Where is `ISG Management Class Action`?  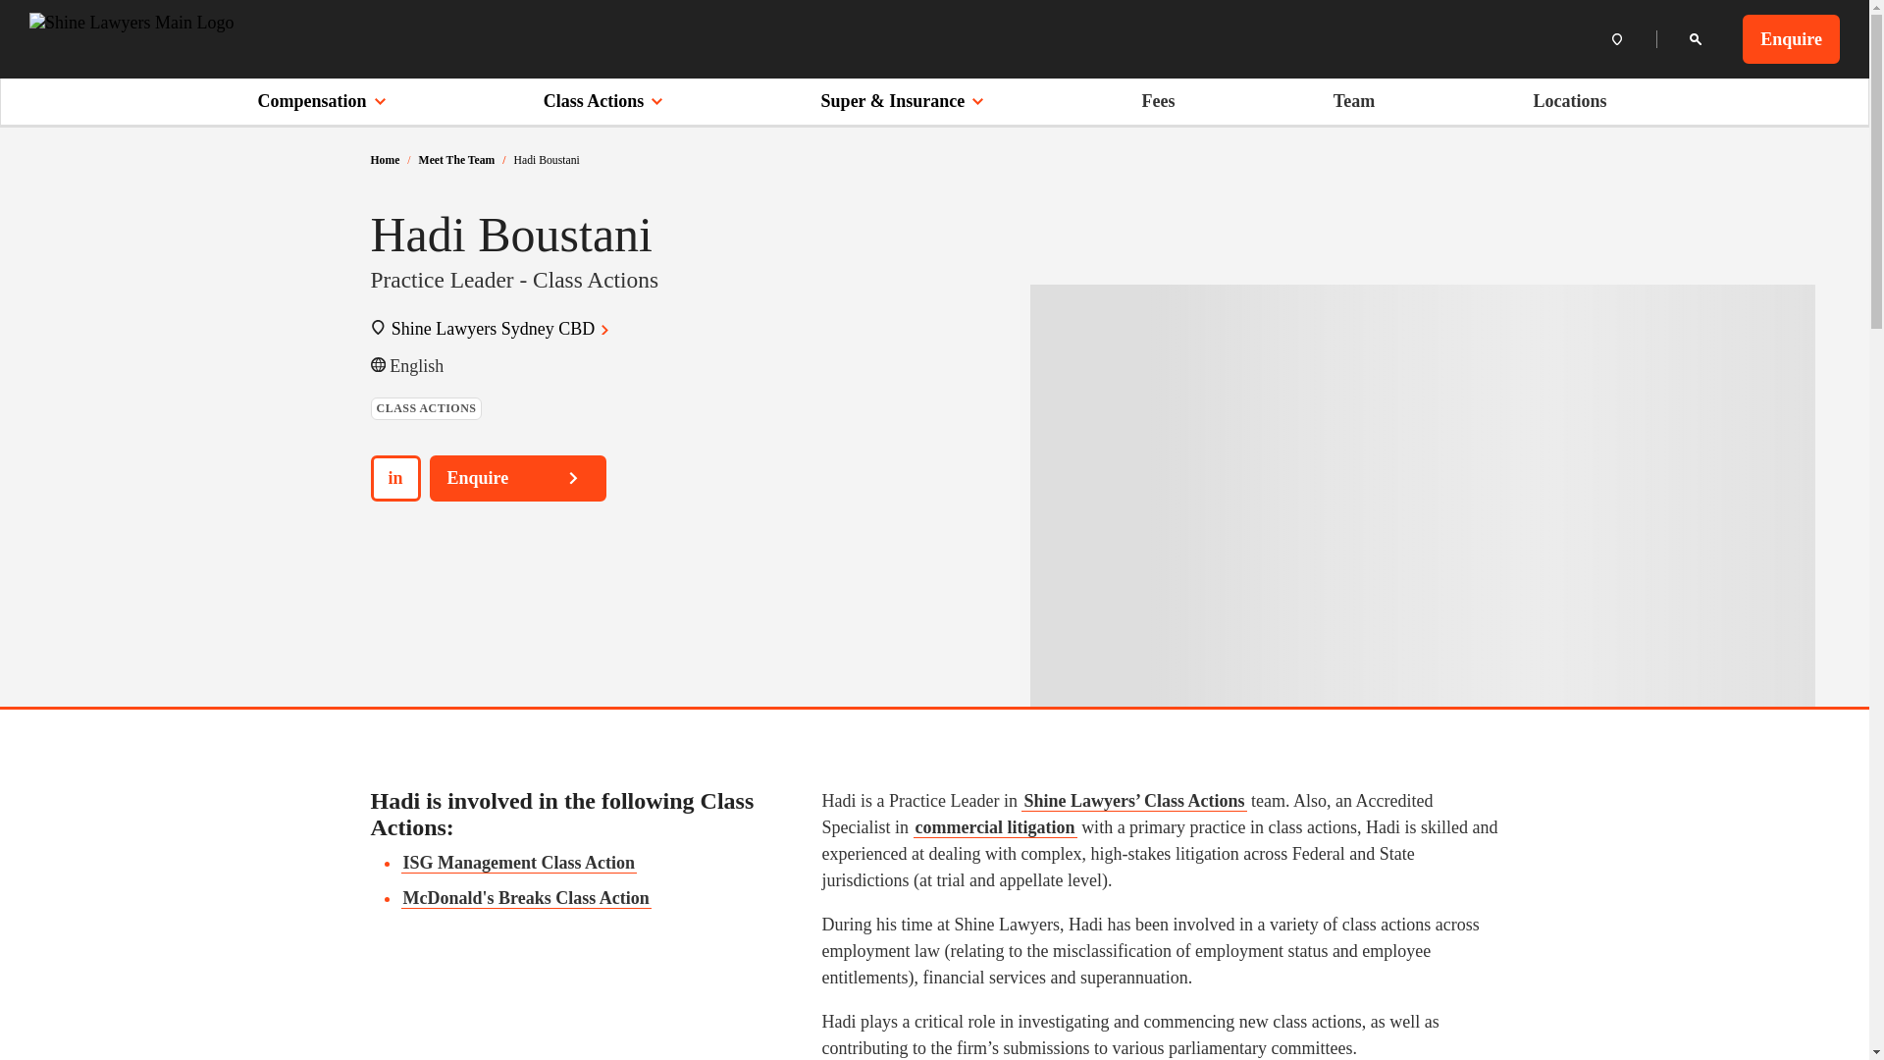
ISG Management Class Action is located at coordinates (518, 863).